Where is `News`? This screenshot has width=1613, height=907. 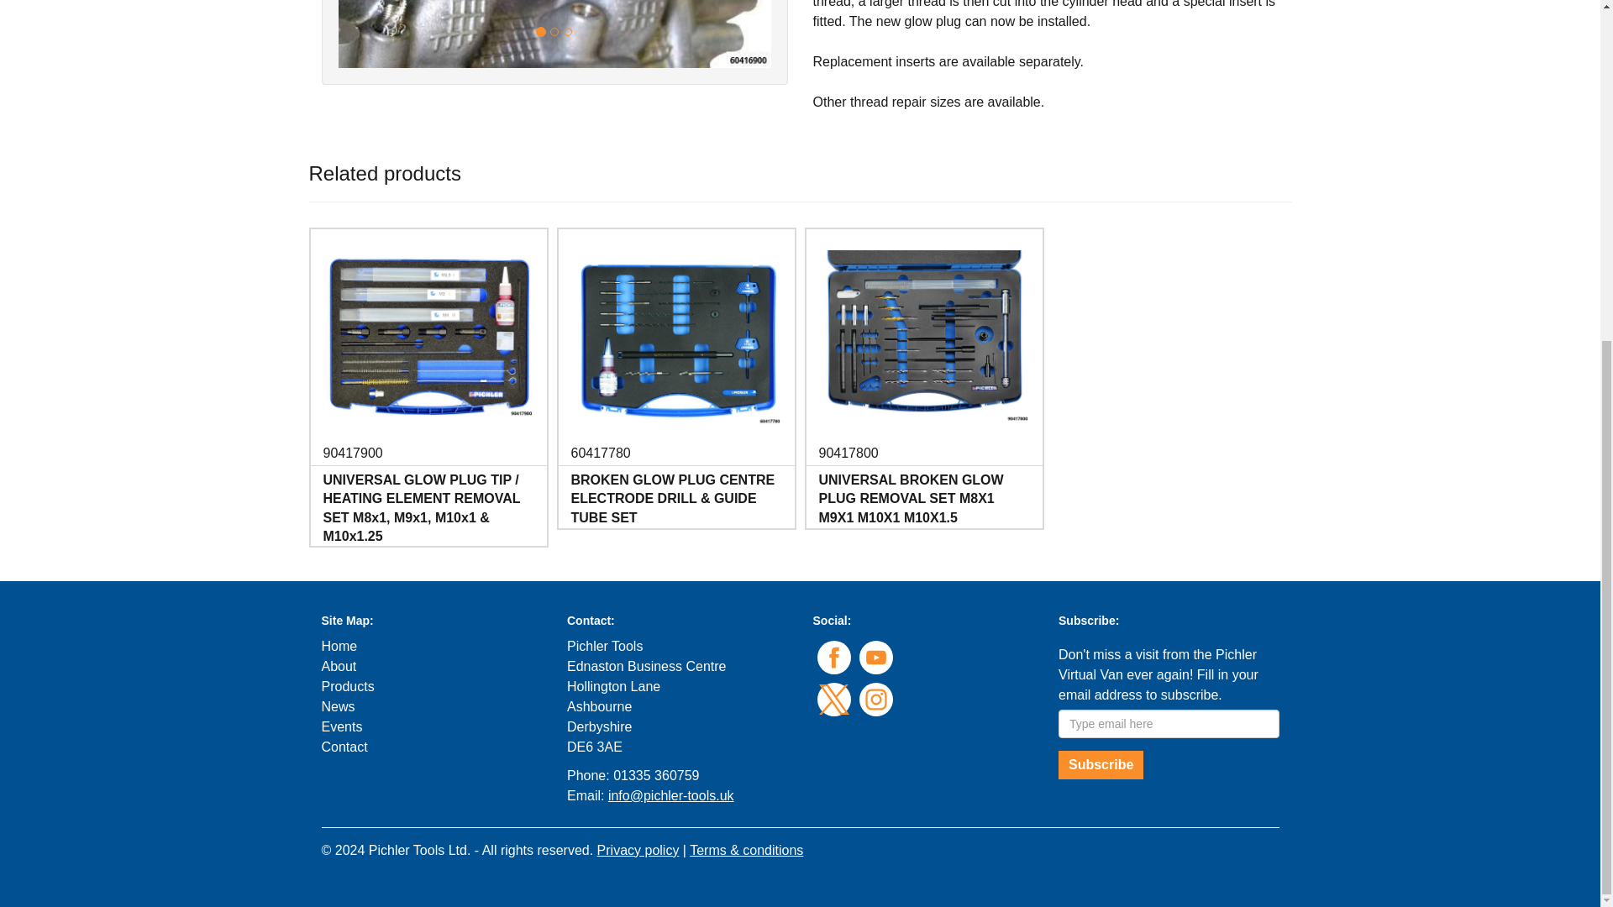 News is located at coordinates (338, 705).